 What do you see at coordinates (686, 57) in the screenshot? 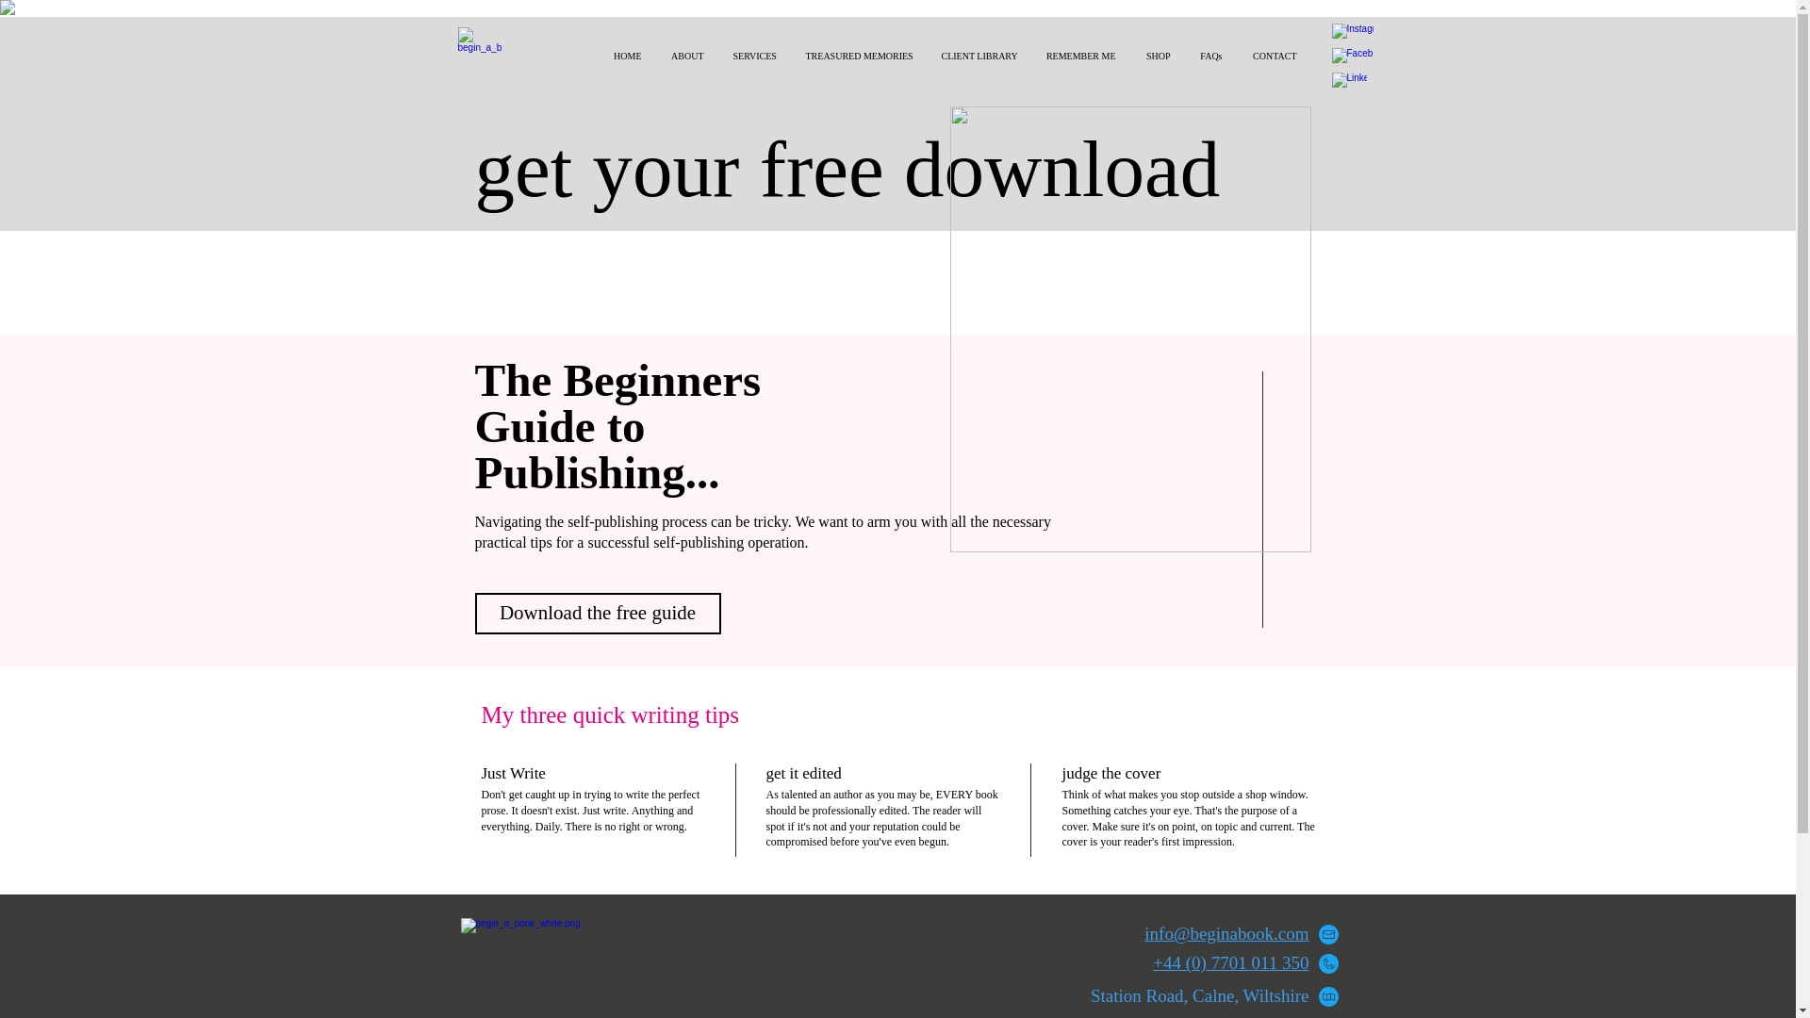
I see `ABOUT` at bounding box center [686, 57].